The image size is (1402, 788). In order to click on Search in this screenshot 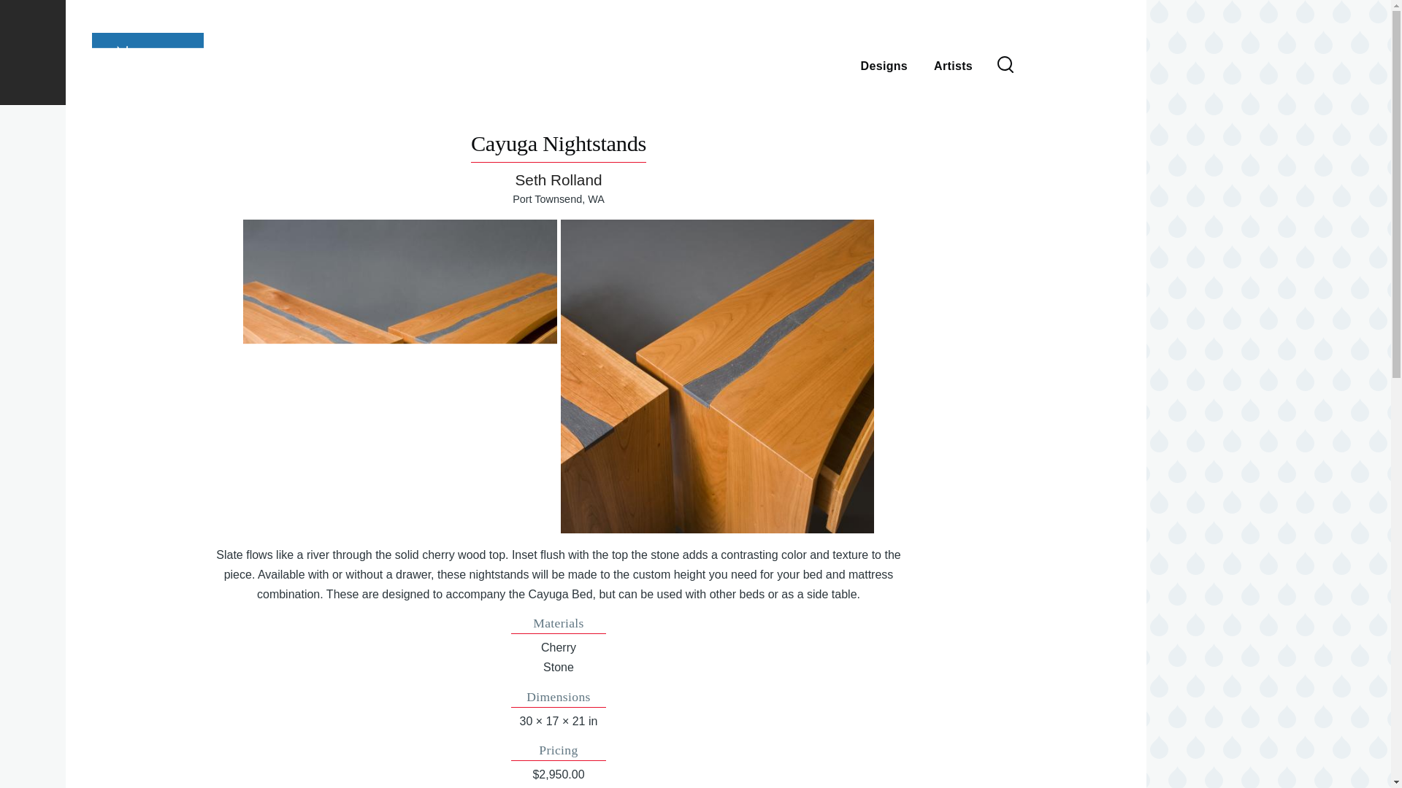, I will do `click(918, 158)`.